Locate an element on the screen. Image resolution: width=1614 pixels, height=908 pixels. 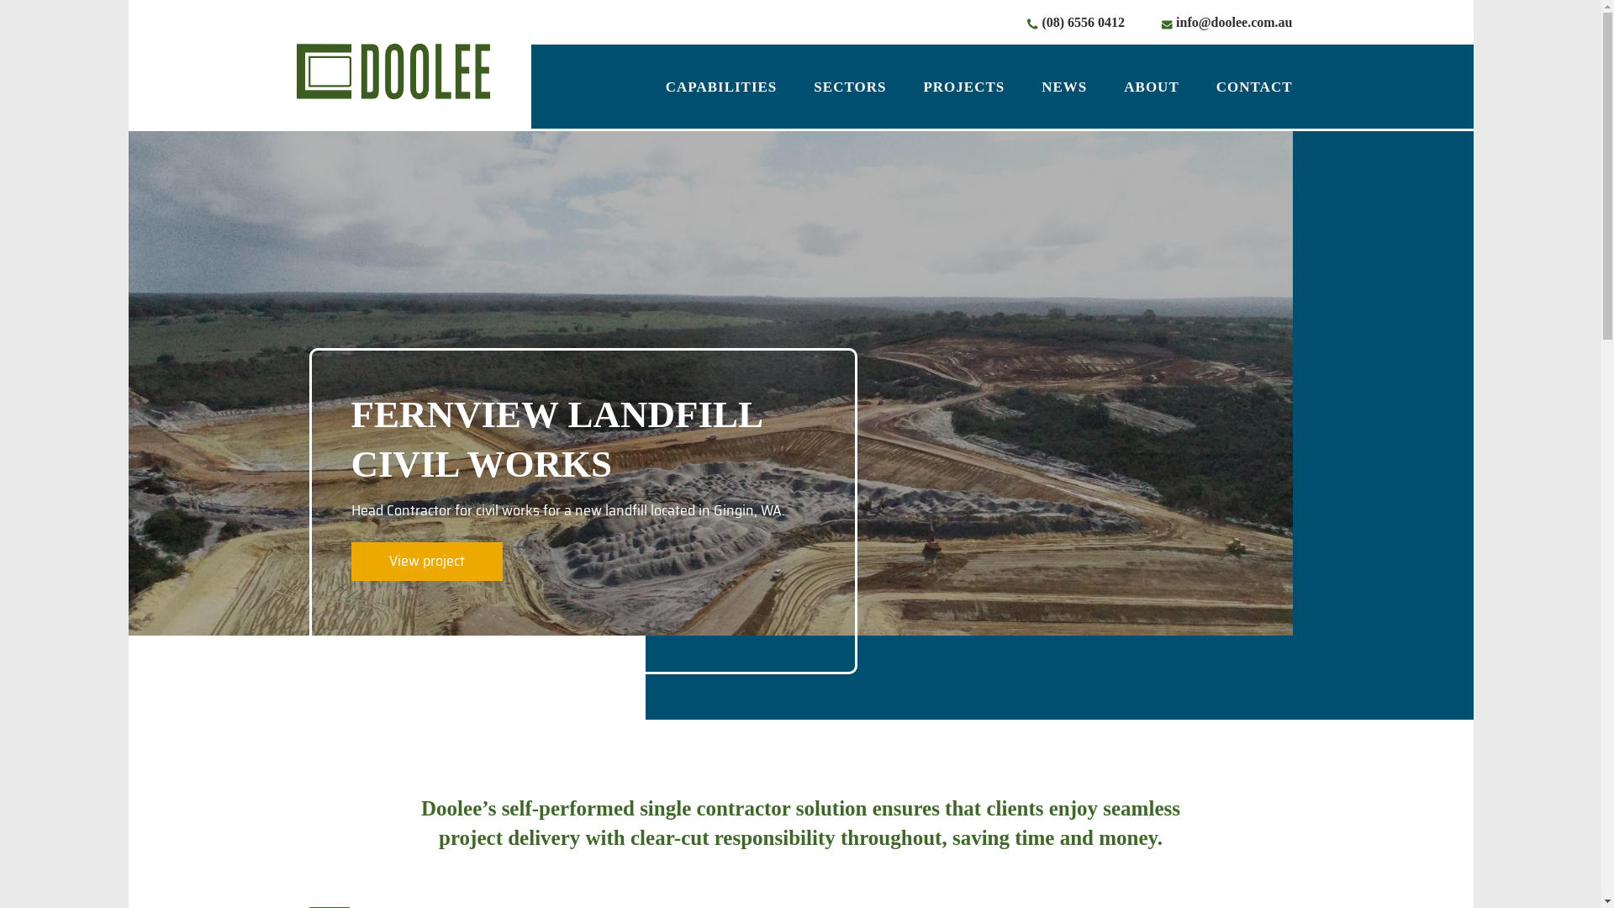
CAPABILITIES is located at coordinates (721, 87).